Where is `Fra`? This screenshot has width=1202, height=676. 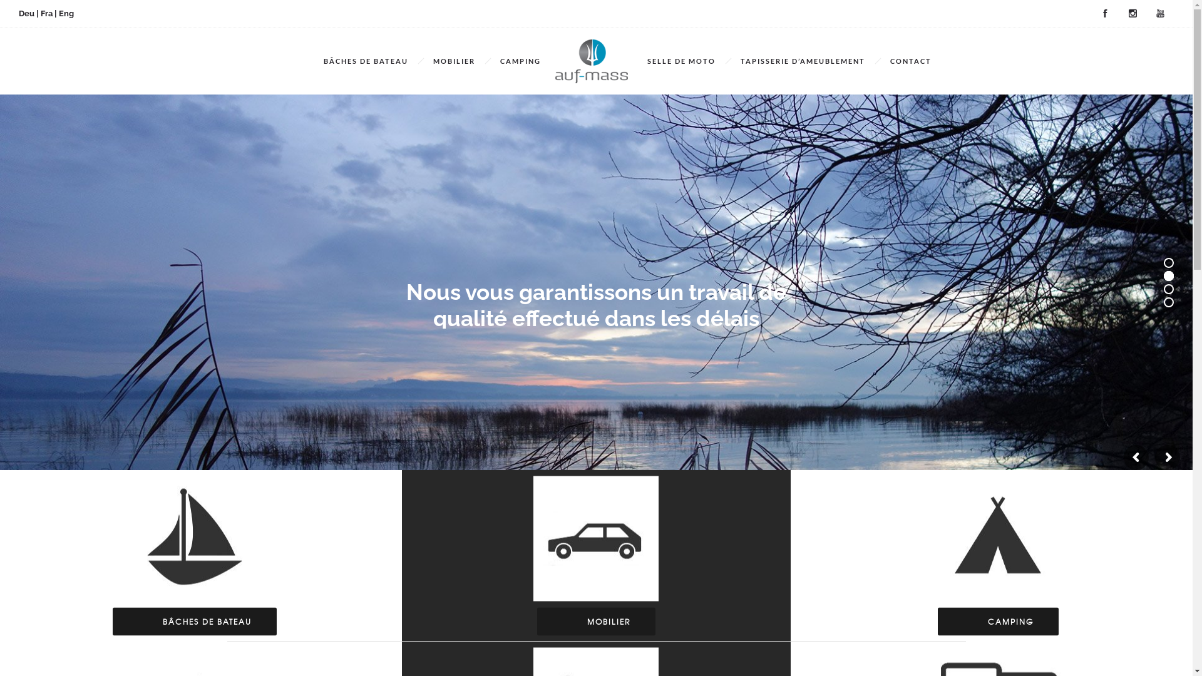
Fra is located at coordinates (46, 14).